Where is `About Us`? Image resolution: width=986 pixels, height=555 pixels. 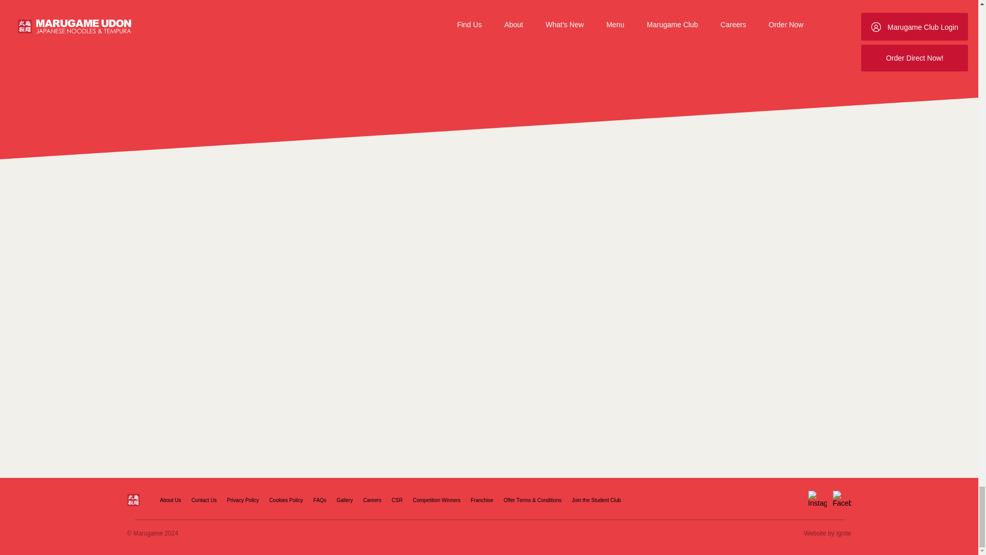
About Us is located at coordinates (170, 499).